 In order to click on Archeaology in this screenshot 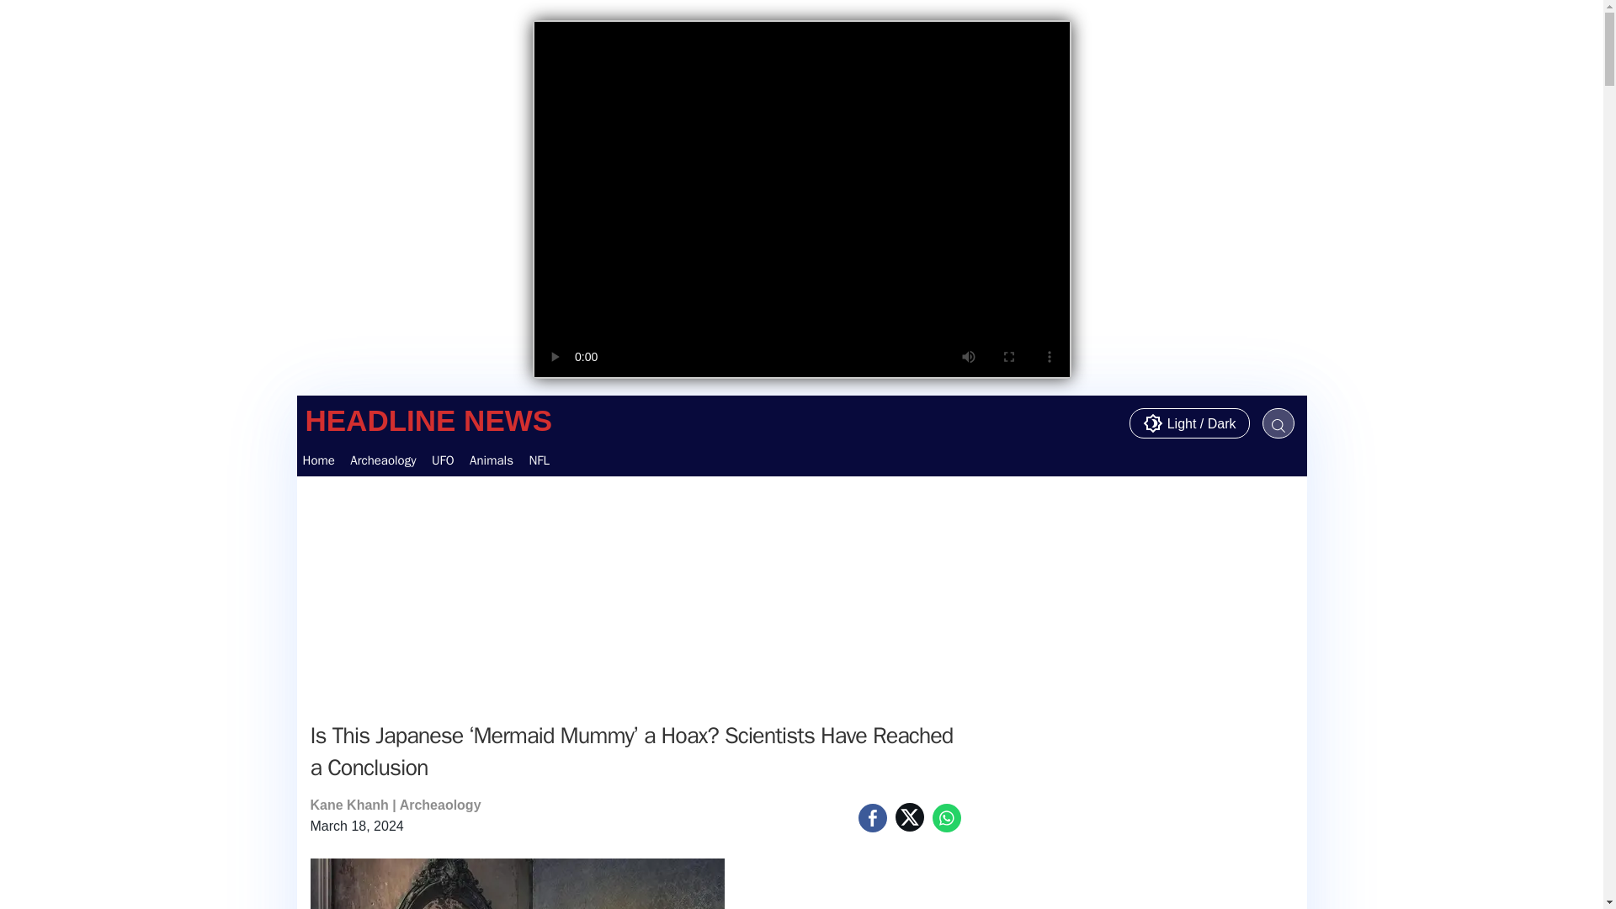, I will do `click(492, 460)`.